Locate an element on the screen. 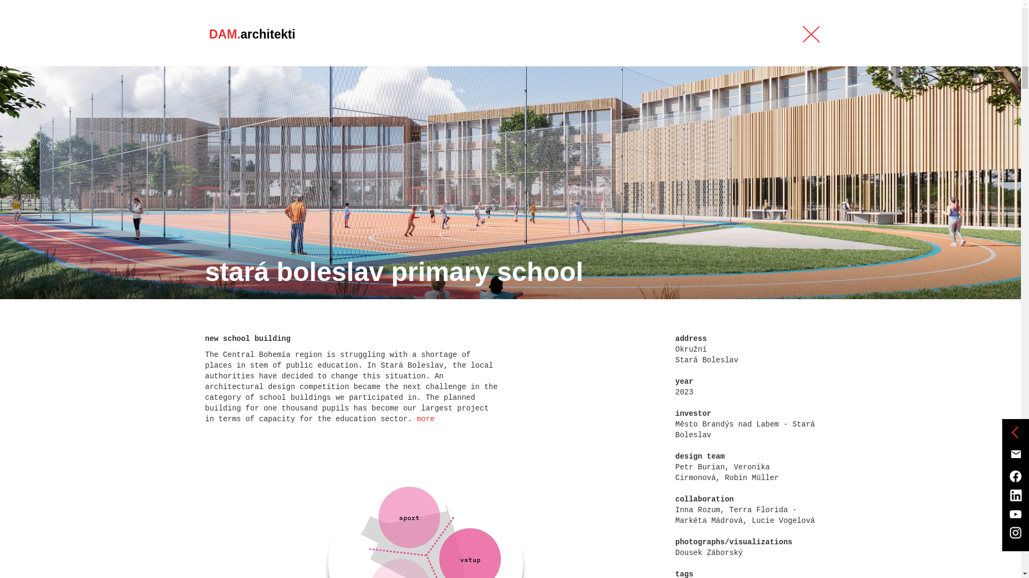 This screenshot has height=578, width=1029. new-construction is located at coordinates (369, 139).